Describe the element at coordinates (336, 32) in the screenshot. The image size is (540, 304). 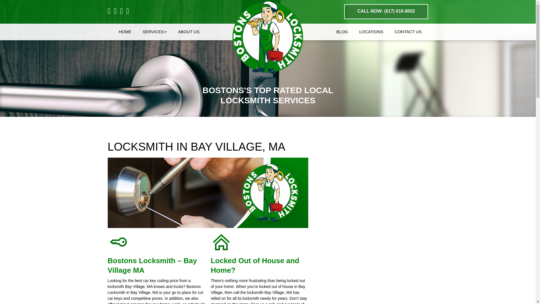
I see `BLOG` at that location.